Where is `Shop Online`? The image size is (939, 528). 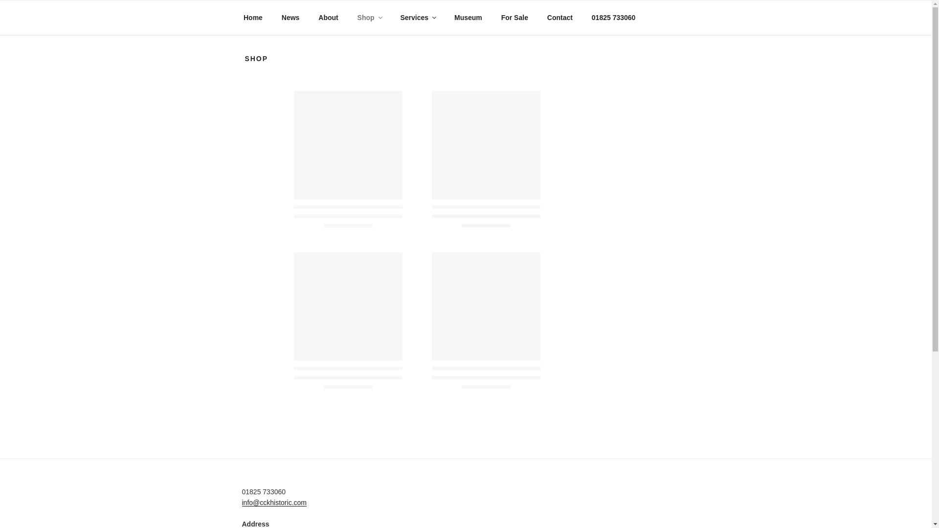 Shop Online is located at coordinates (369, 18).